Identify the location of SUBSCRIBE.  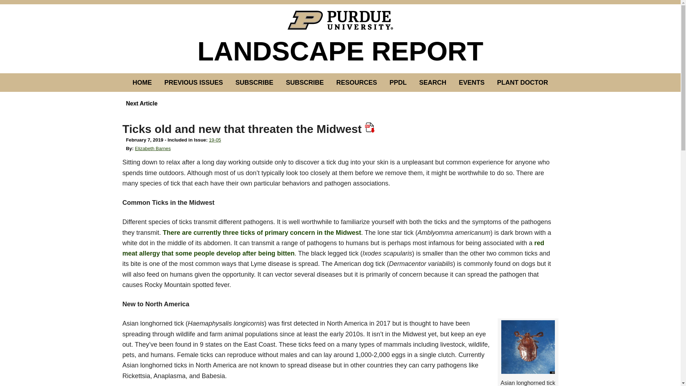
(254, 83).